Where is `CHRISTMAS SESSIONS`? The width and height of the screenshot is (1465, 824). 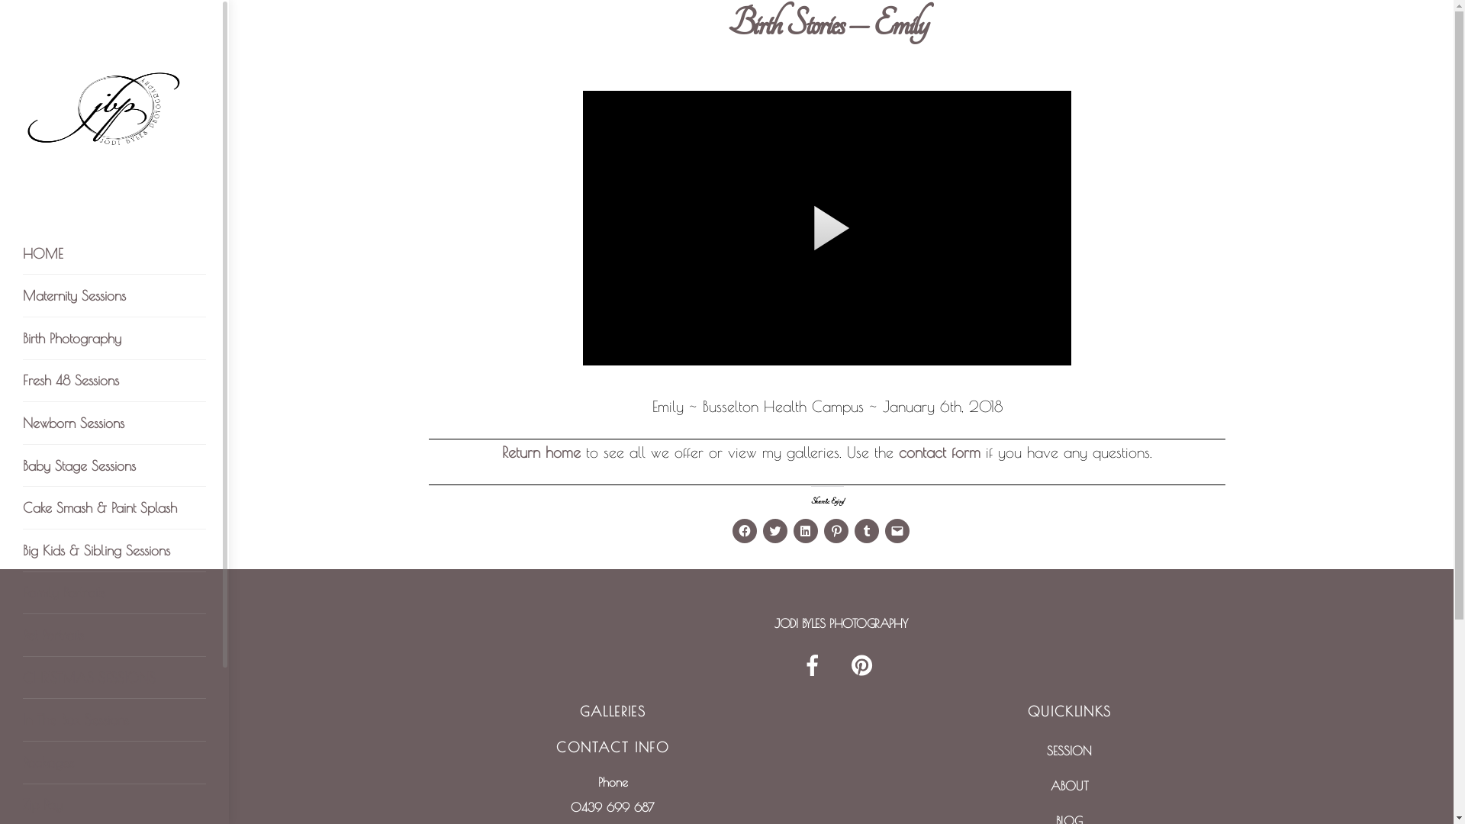 CHRISTMAS SESSIONS is located at coordinates (114, 678).